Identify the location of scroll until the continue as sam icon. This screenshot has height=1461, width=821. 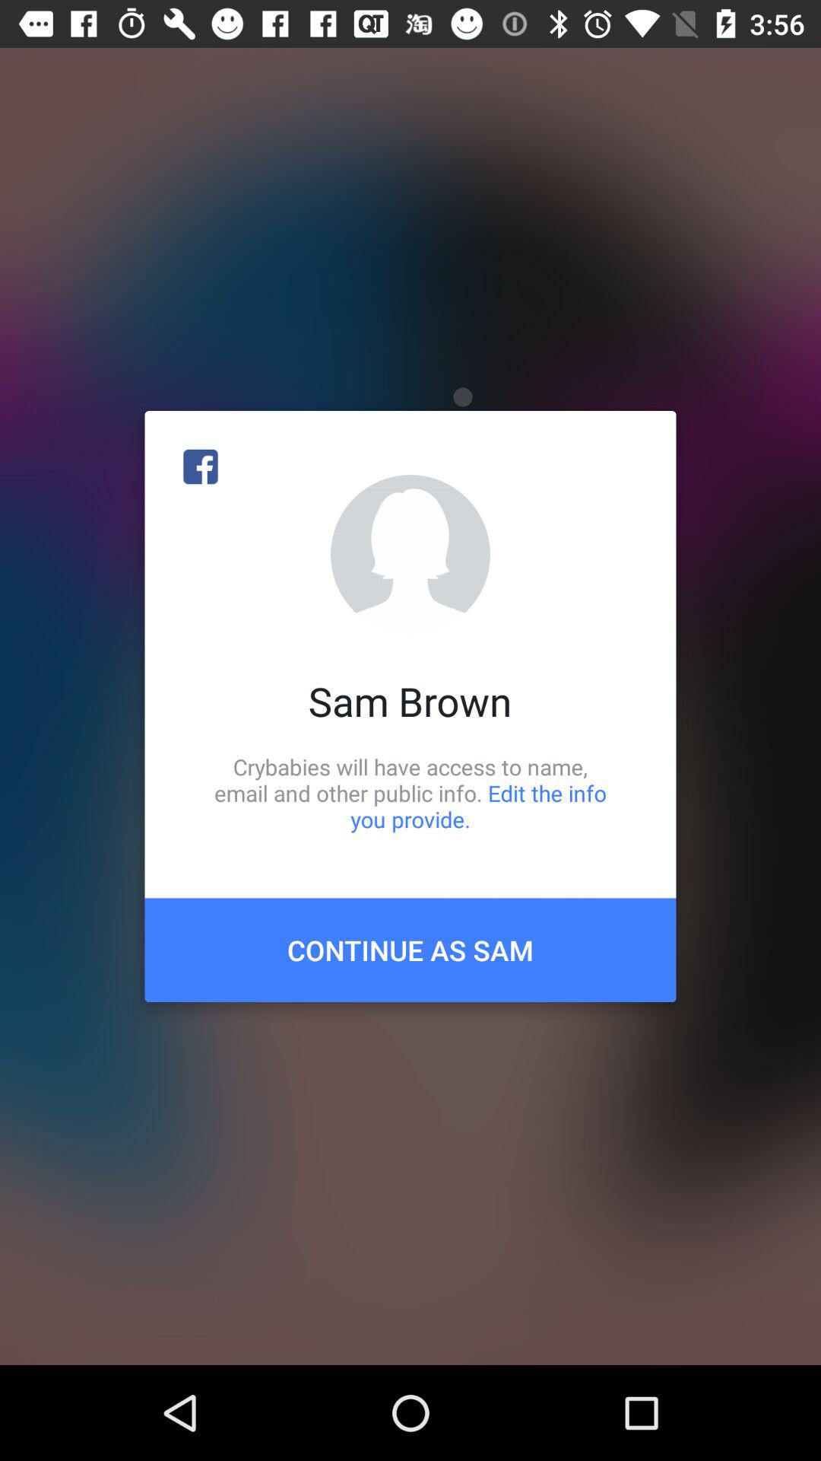
(410, 950).